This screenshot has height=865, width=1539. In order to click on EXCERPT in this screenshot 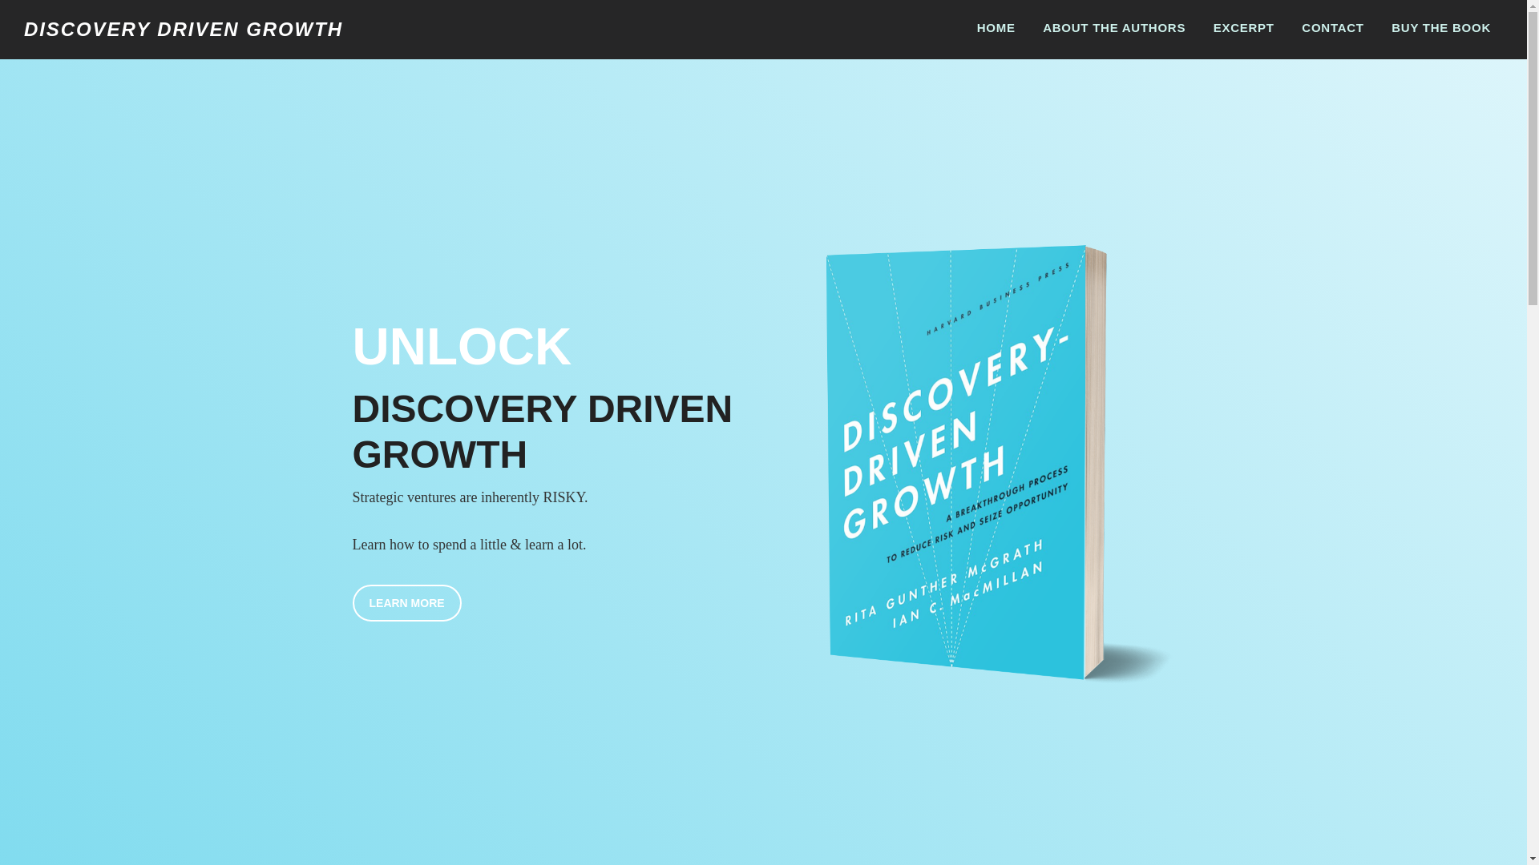, I will do `click(1244, 27)`.